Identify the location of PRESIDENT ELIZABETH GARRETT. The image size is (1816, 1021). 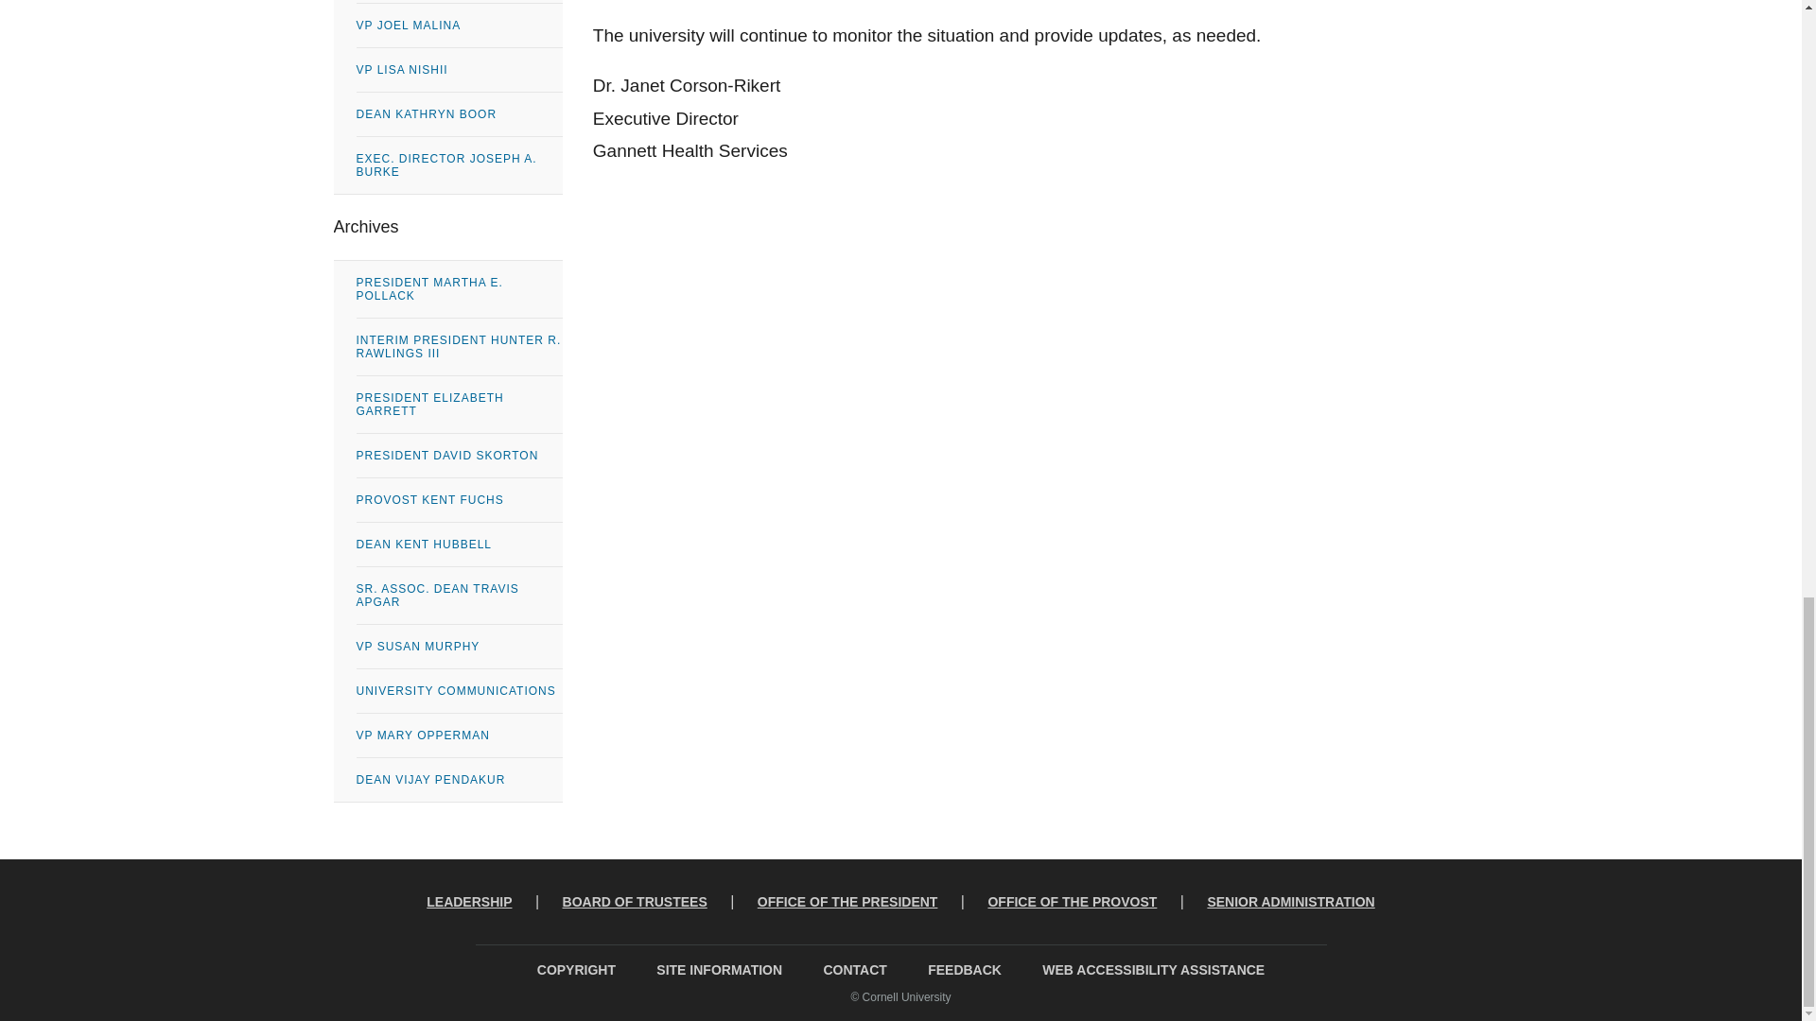
(458, 405).